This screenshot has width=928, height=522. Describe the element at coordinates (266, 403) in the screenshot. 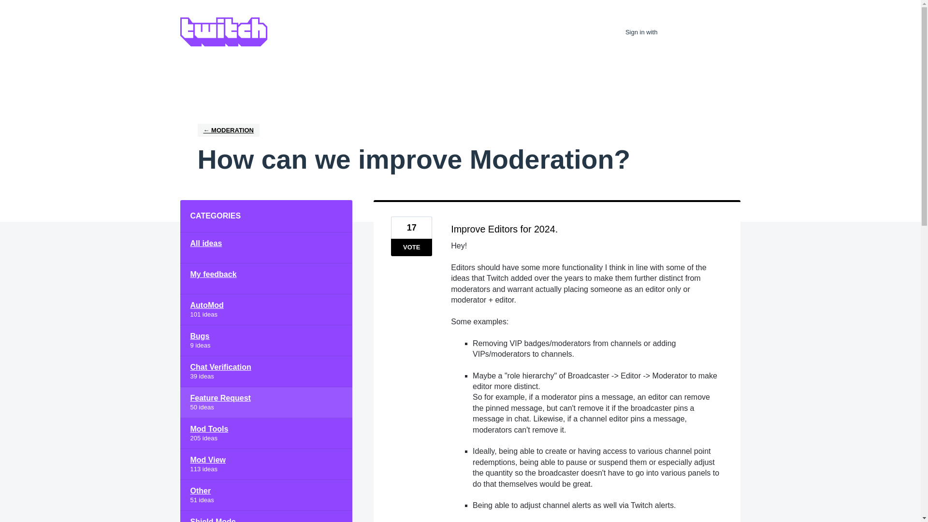

I see `Feature Request` at that location.